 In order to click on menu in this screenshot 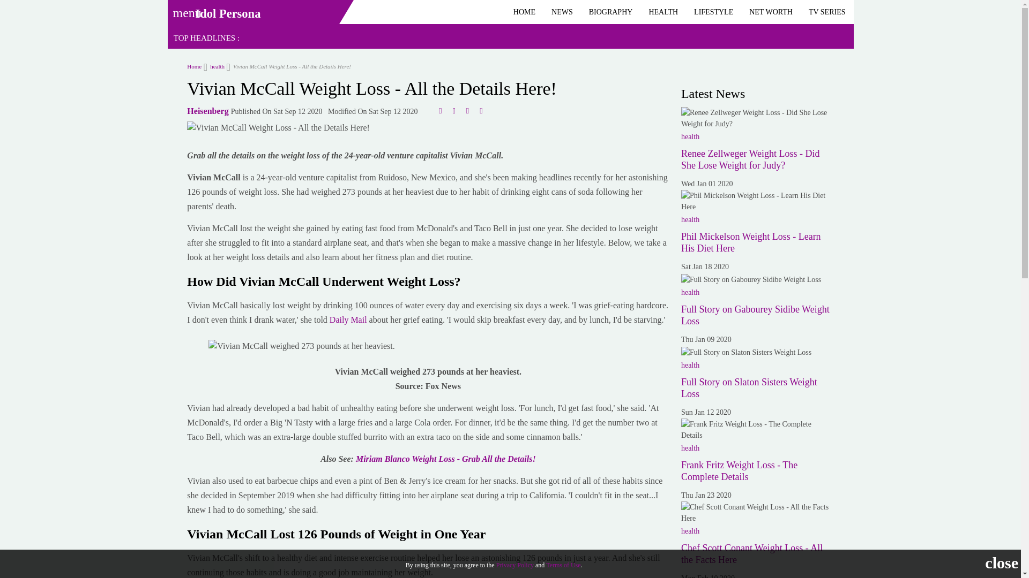, I will do `click(183, 9)`.